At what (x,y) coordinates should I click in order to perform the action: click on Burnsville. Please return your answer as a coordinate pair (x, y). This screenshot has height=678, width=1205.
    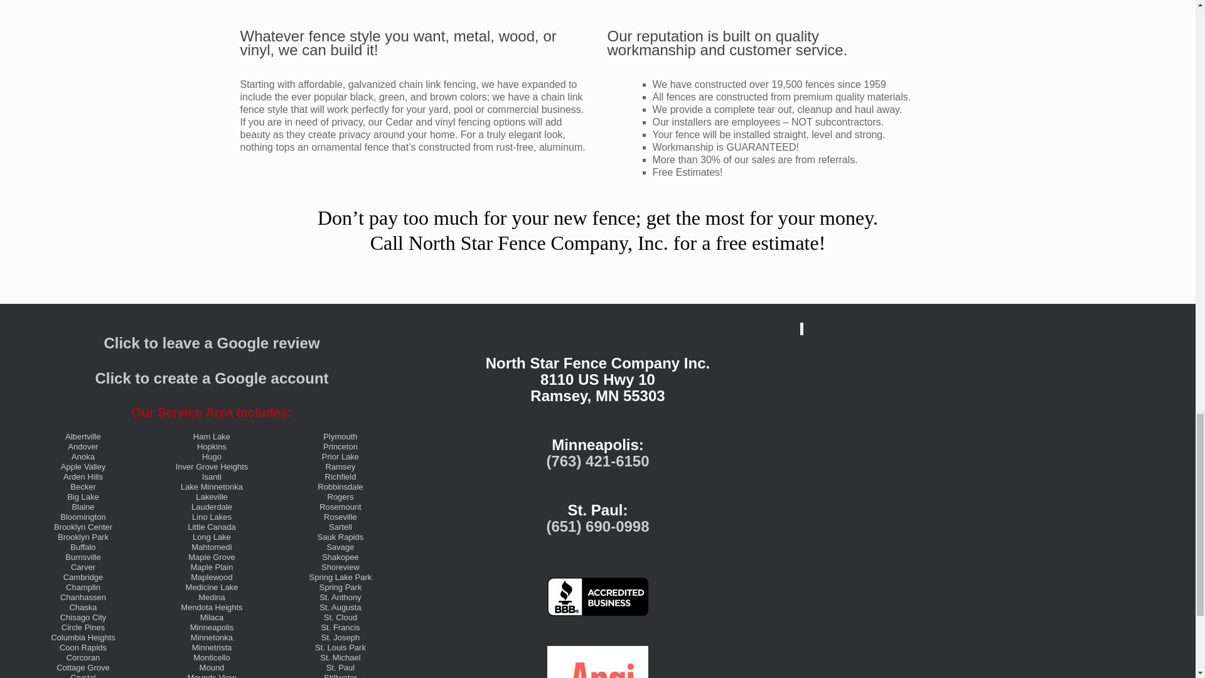
    Looking at the image, I should click on (82, 557).